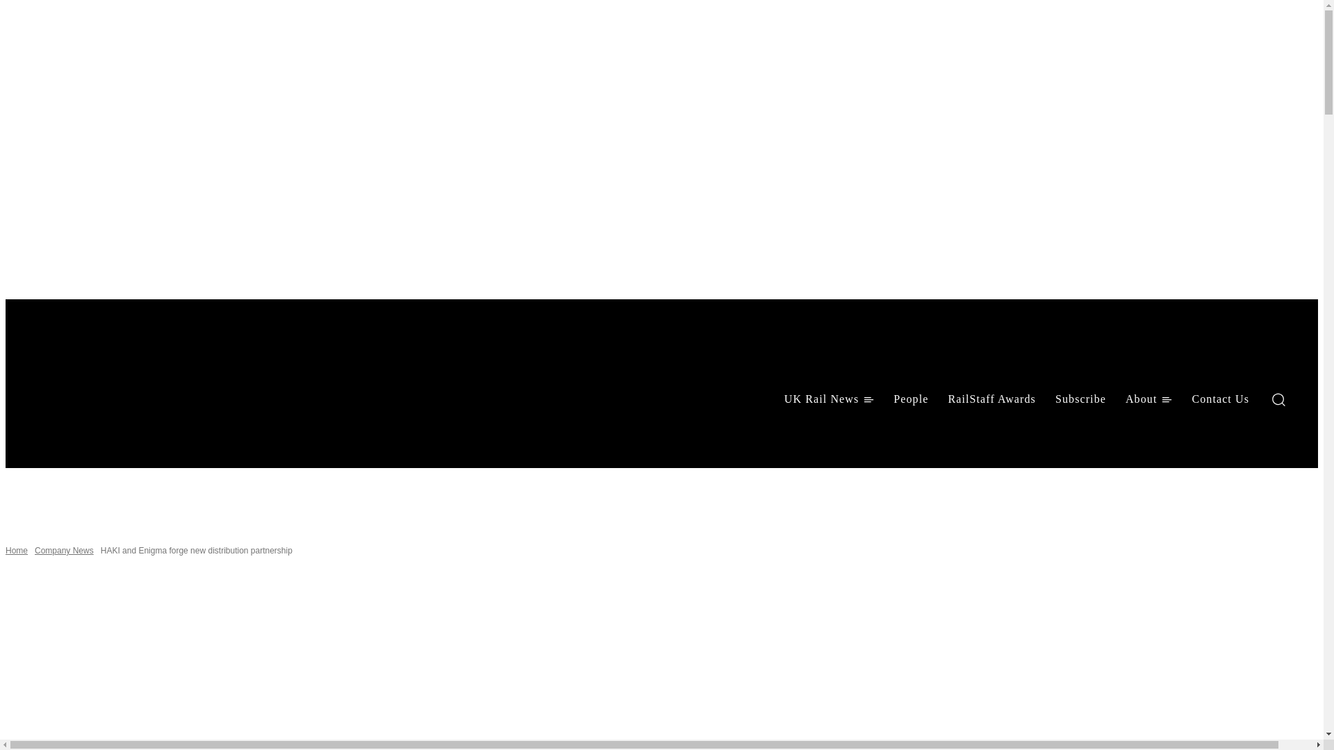 The image size is (1334, 750). Describe the element at coordinates (829, 399) in the screenshot. I see `UK Rail News` at that location.